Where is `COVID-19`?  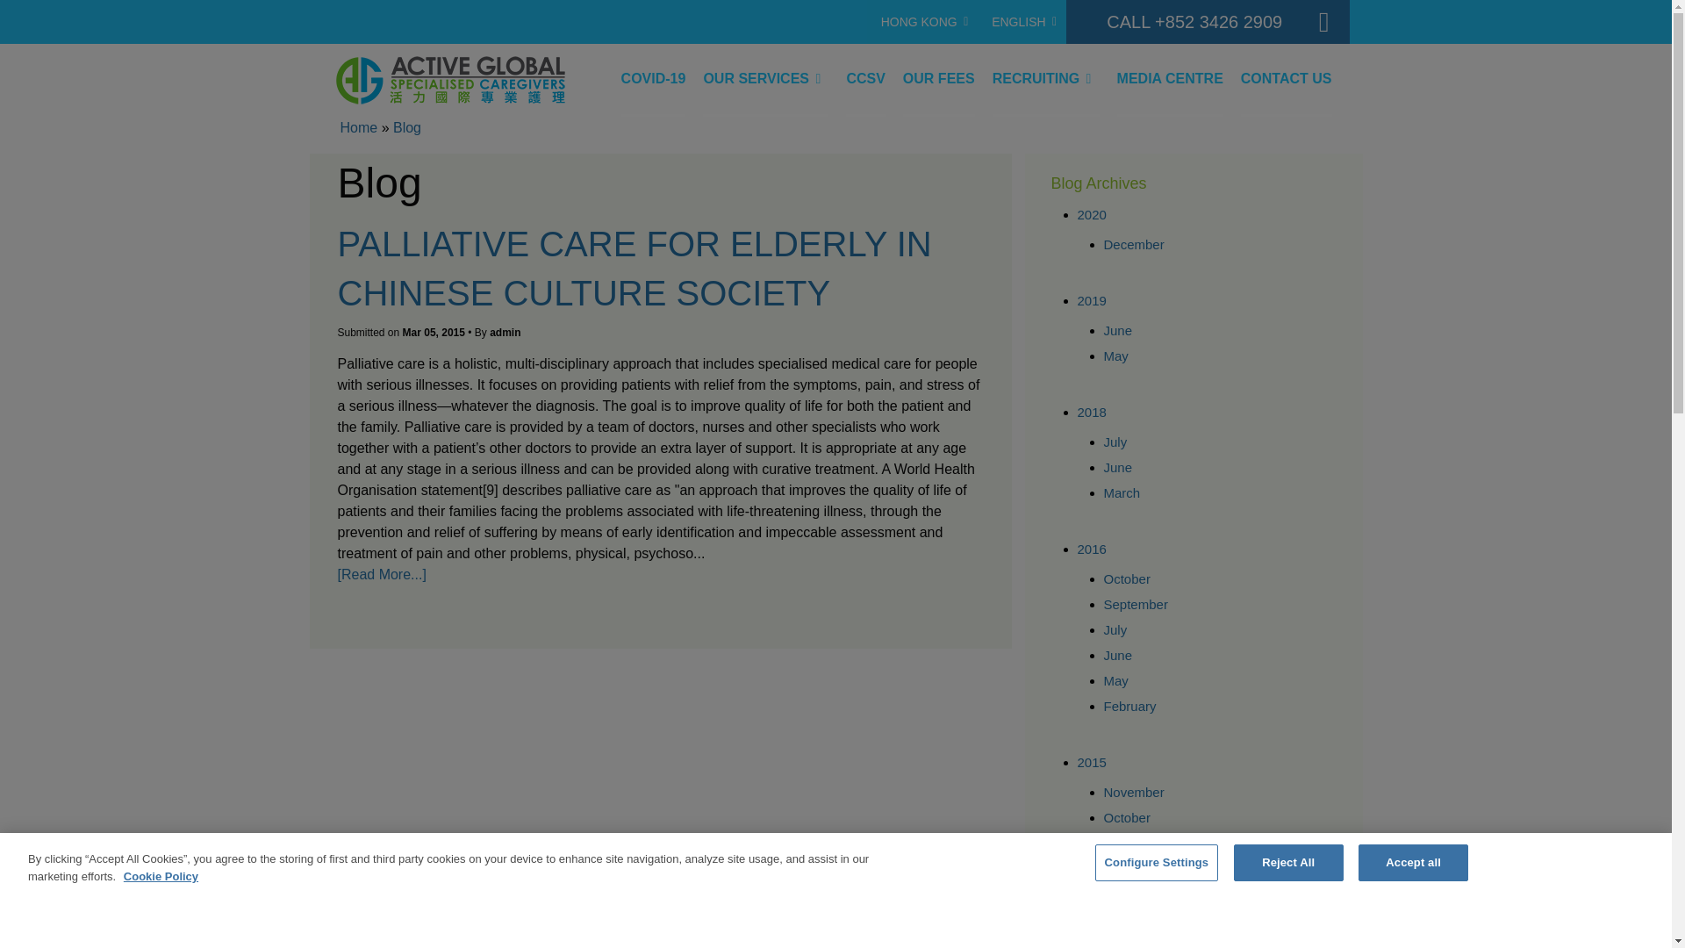
COVID-19 is located at coordinates (653, 79).